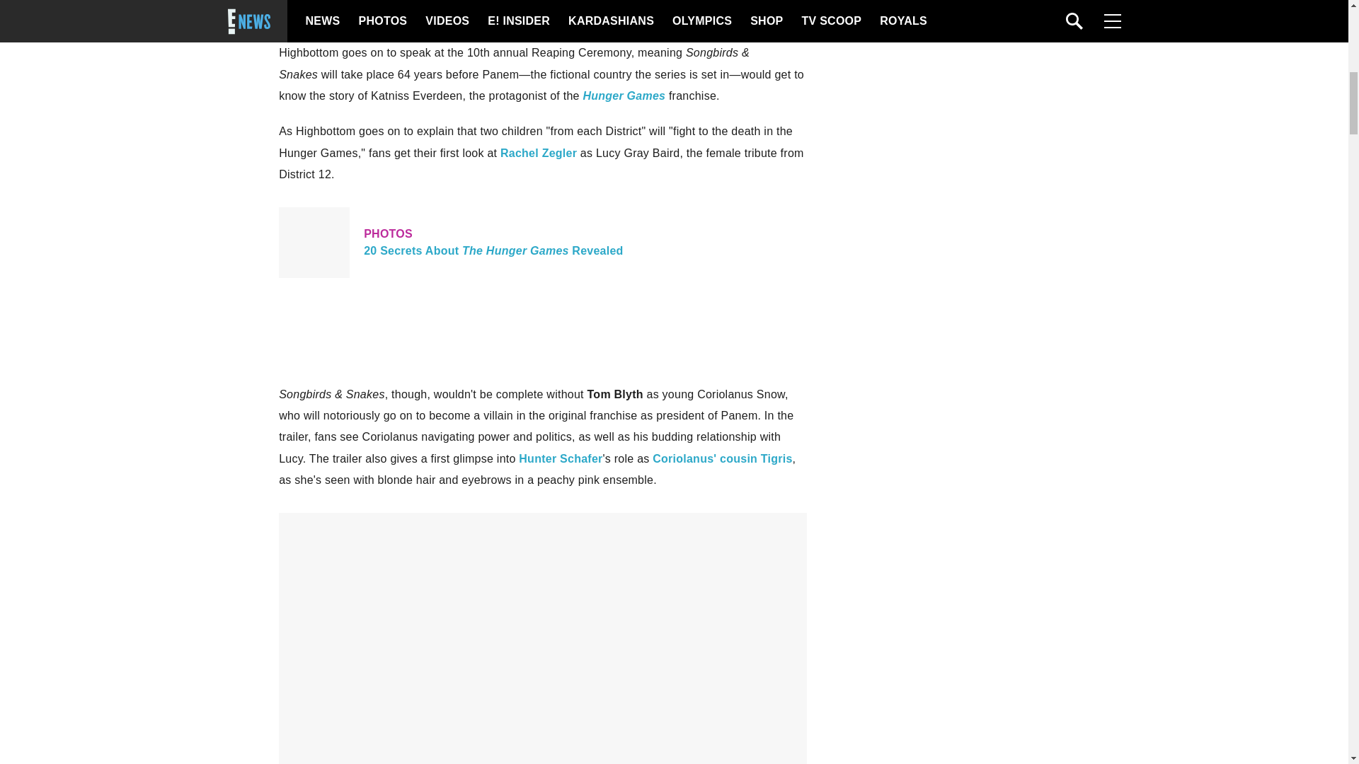  I want to click on Peter Dinklage, so click(309, 1).